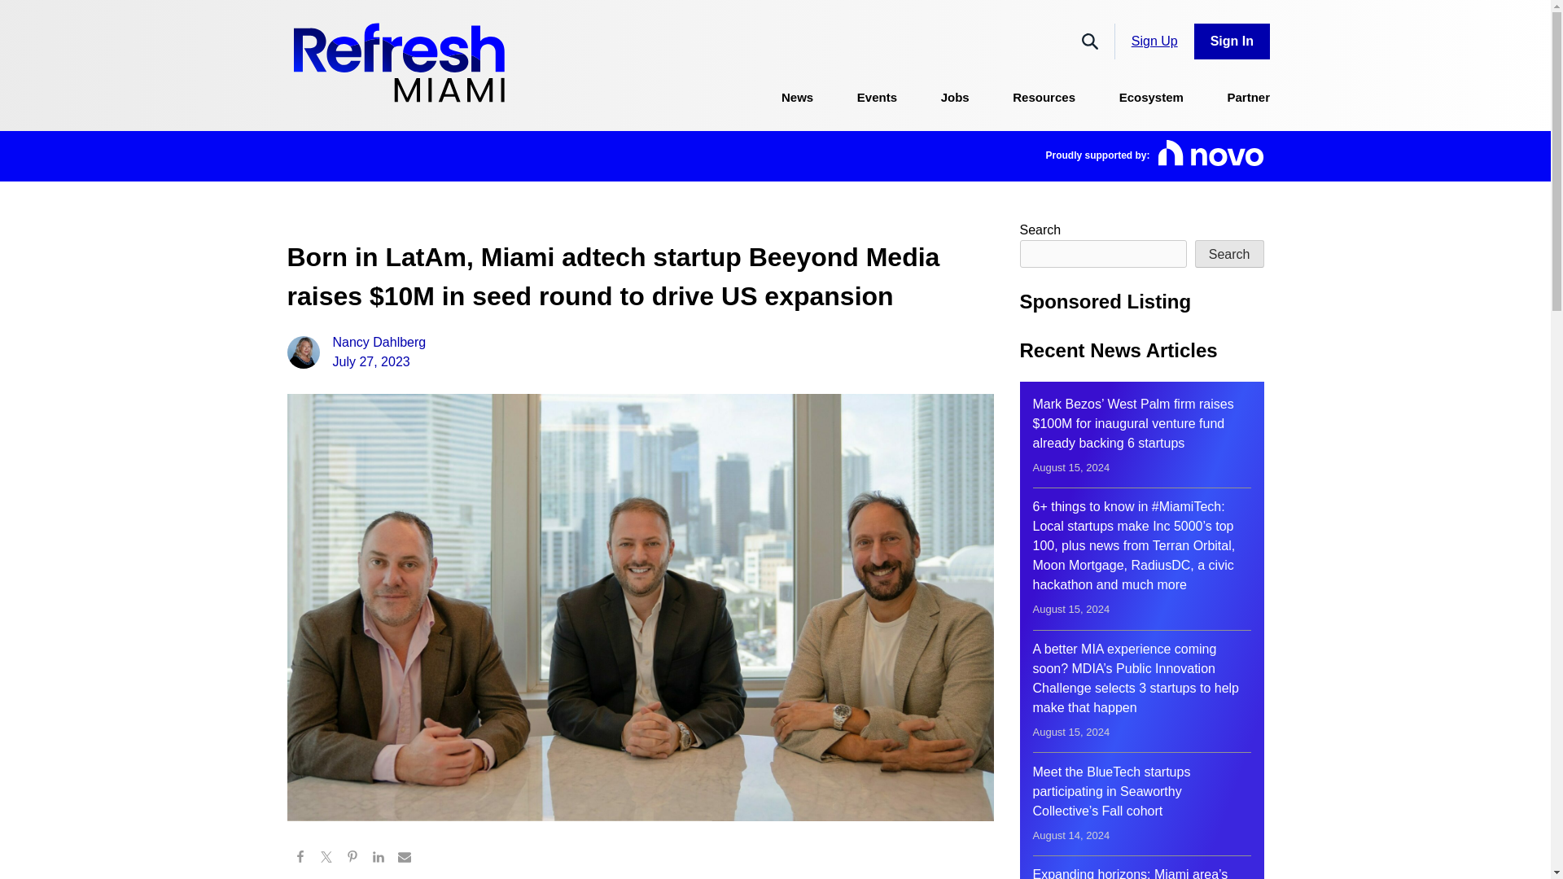 This screenshot has width=1563, height=879. Describe the element at coordinates (1044, 98) in the screenshot. I see `Resources` at that location.